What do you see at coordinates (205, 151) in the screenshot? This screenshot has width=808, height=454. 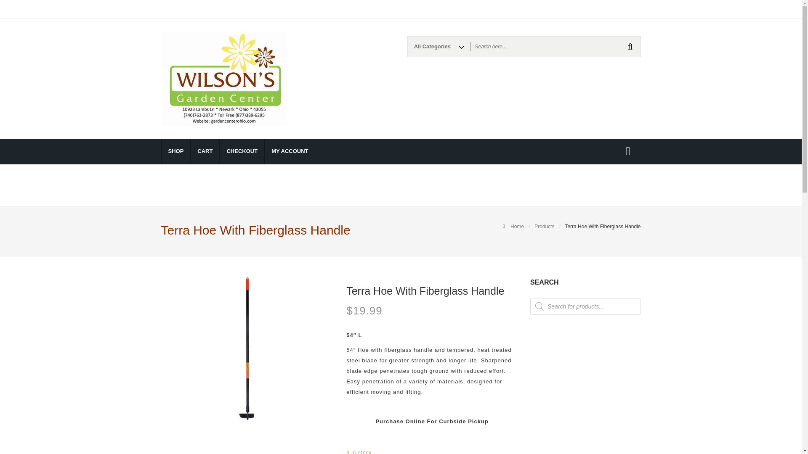 I see `CART` at bounding box center [205, 151].